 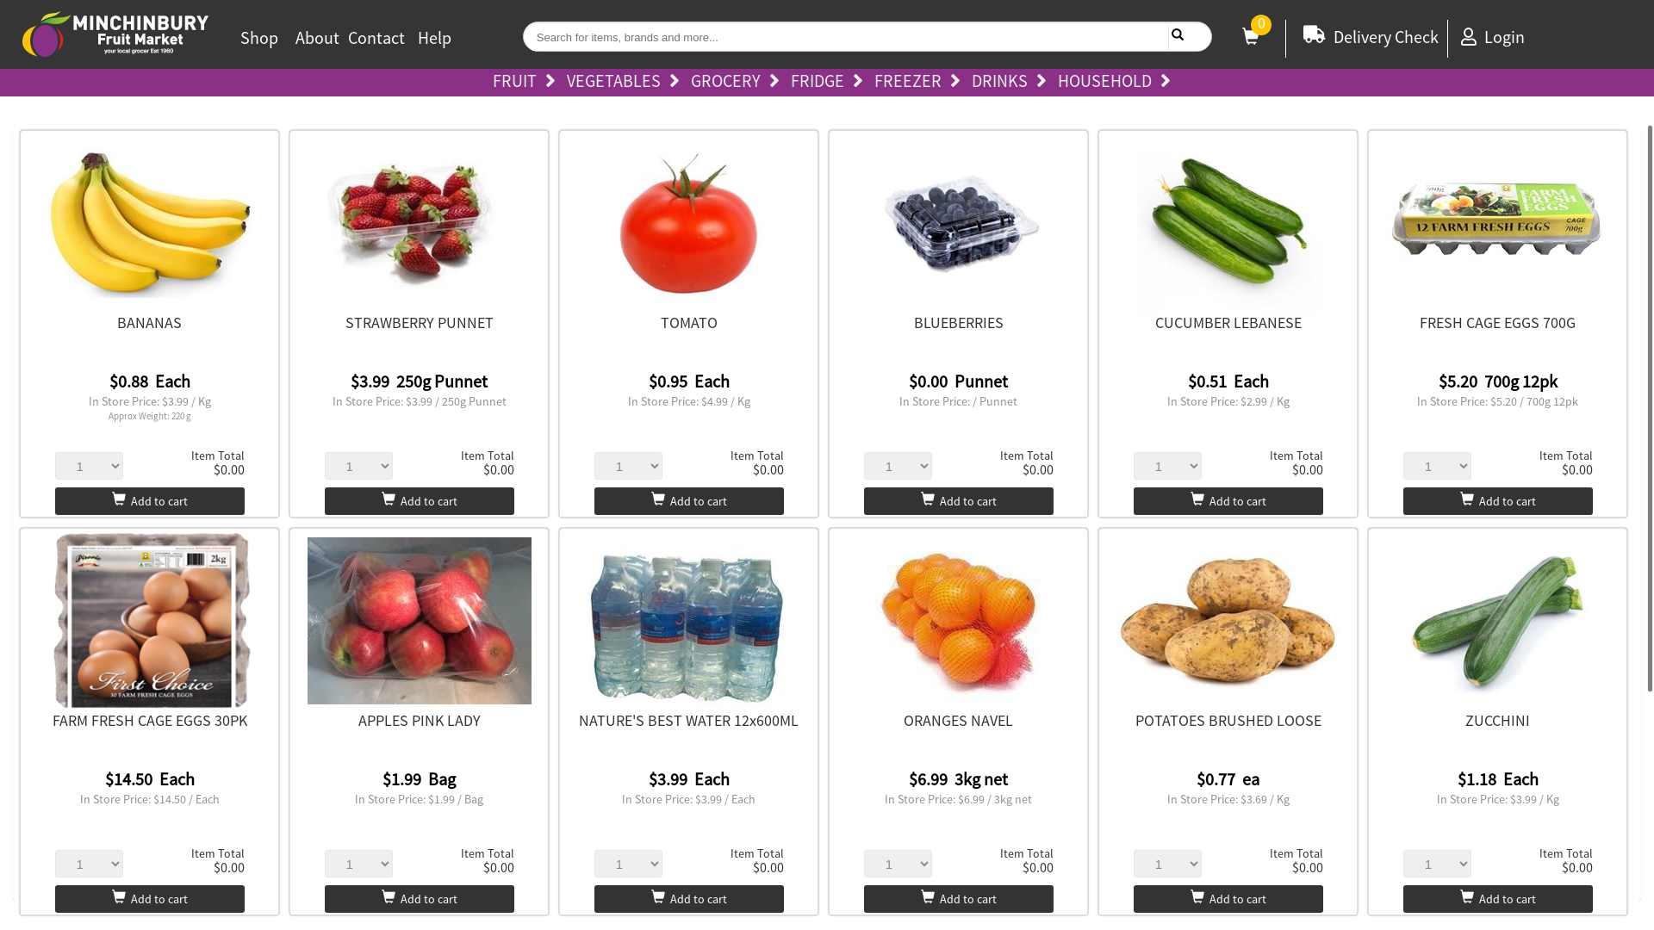 What do you see at coordinates (958, 501) in the screenshot?
I see `Add to cart` at bounding box center [958, 501].